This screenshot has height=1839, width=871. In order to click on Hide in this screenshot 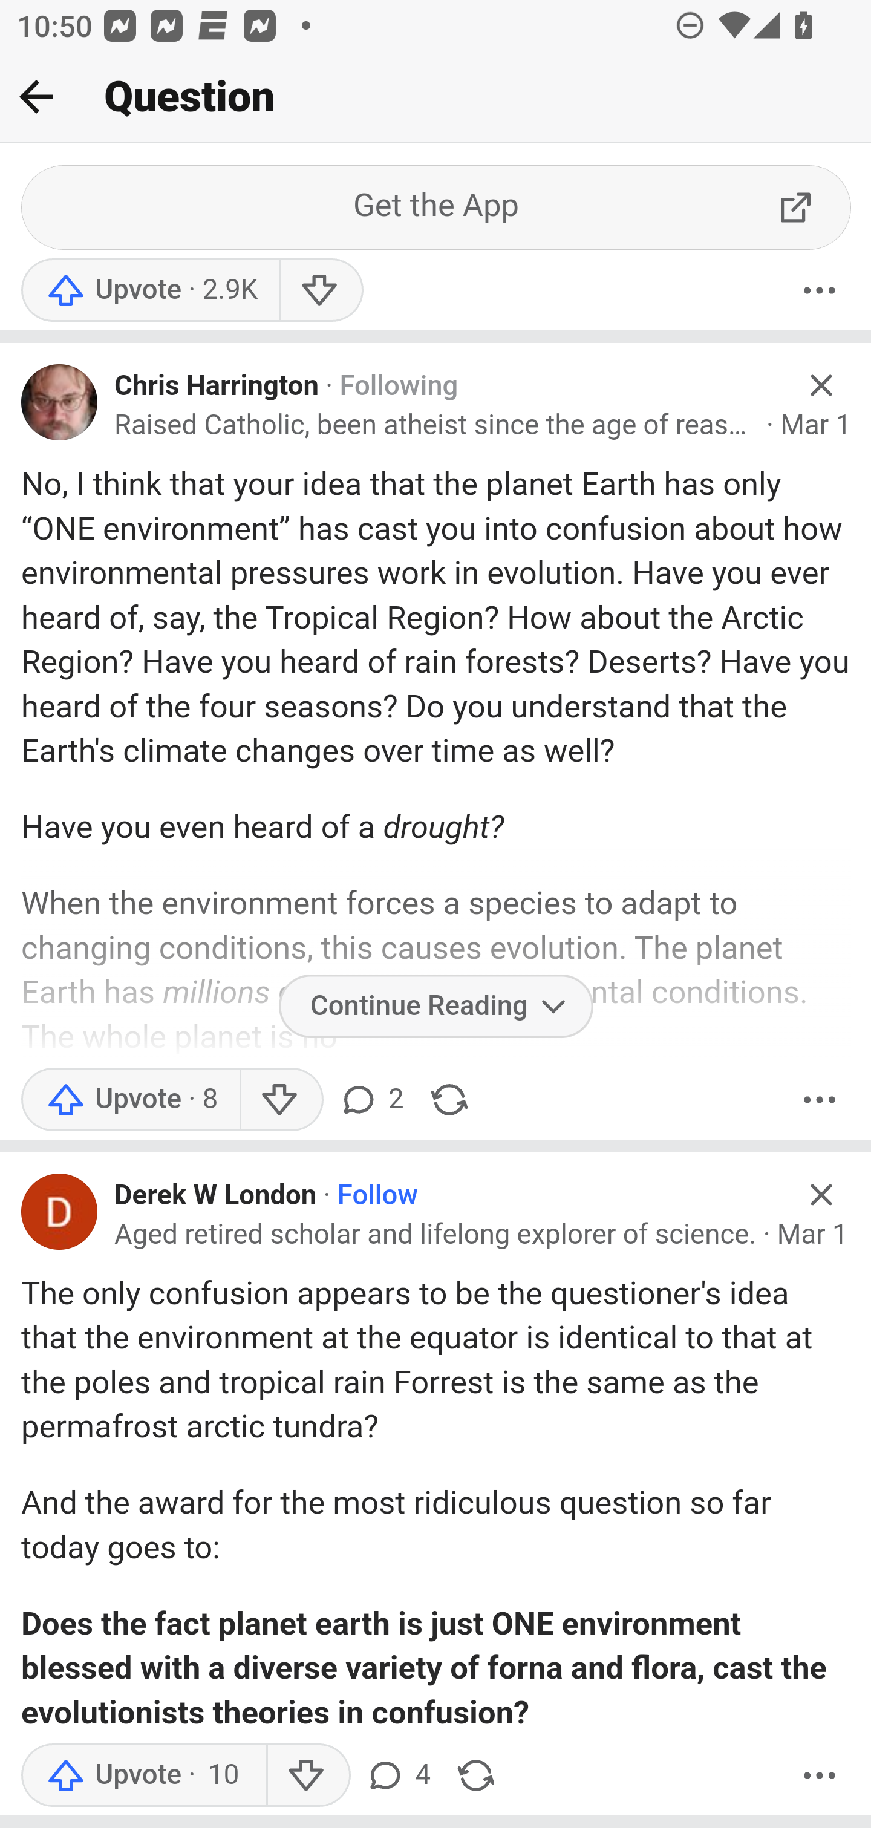, I will do `click(821, 387)`.